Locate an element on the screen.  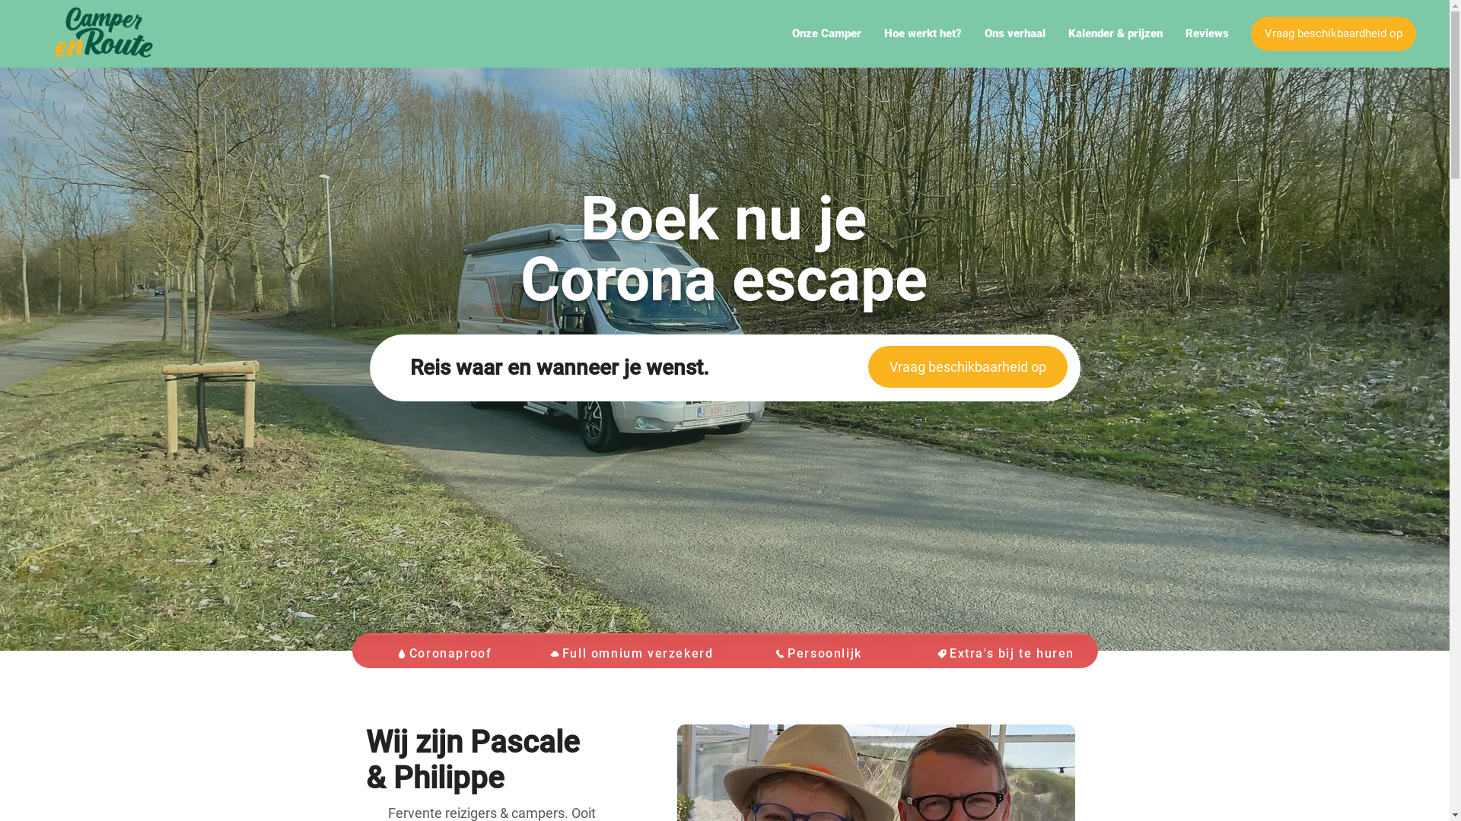
Hoe werkt het? is located at coordinates (923, 33).